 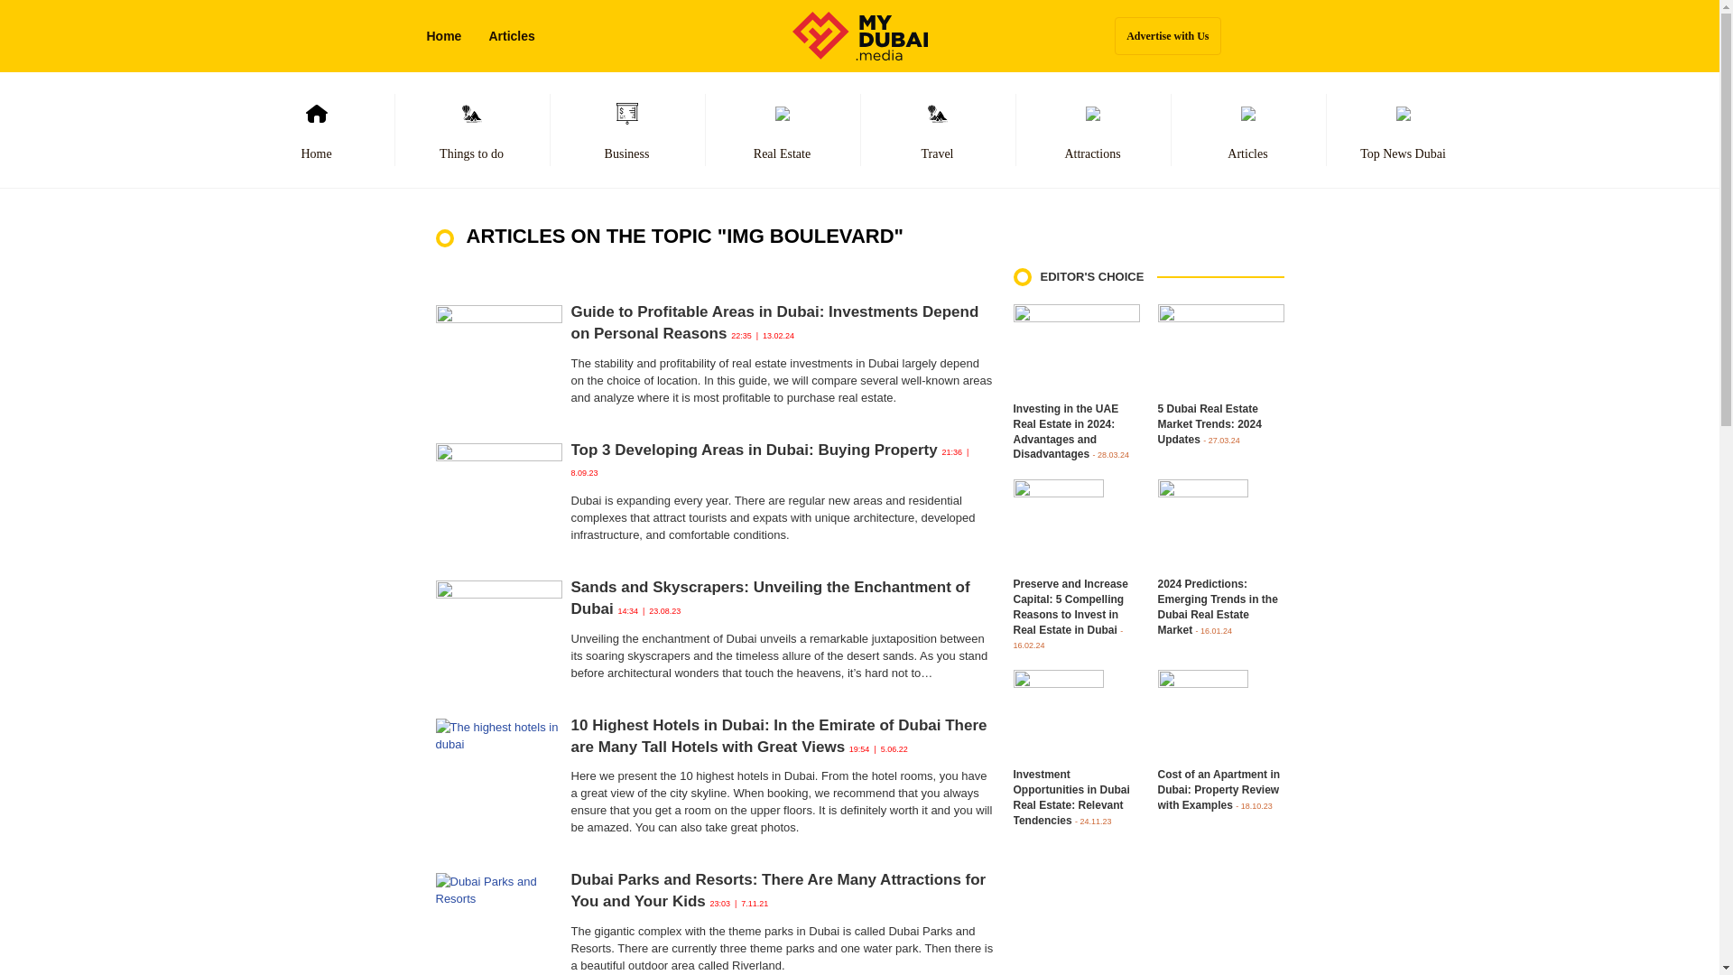 What do you see at coordinates (471, 130) in the screenshot?
I see `Things to do` at bounding box center [471, 130].